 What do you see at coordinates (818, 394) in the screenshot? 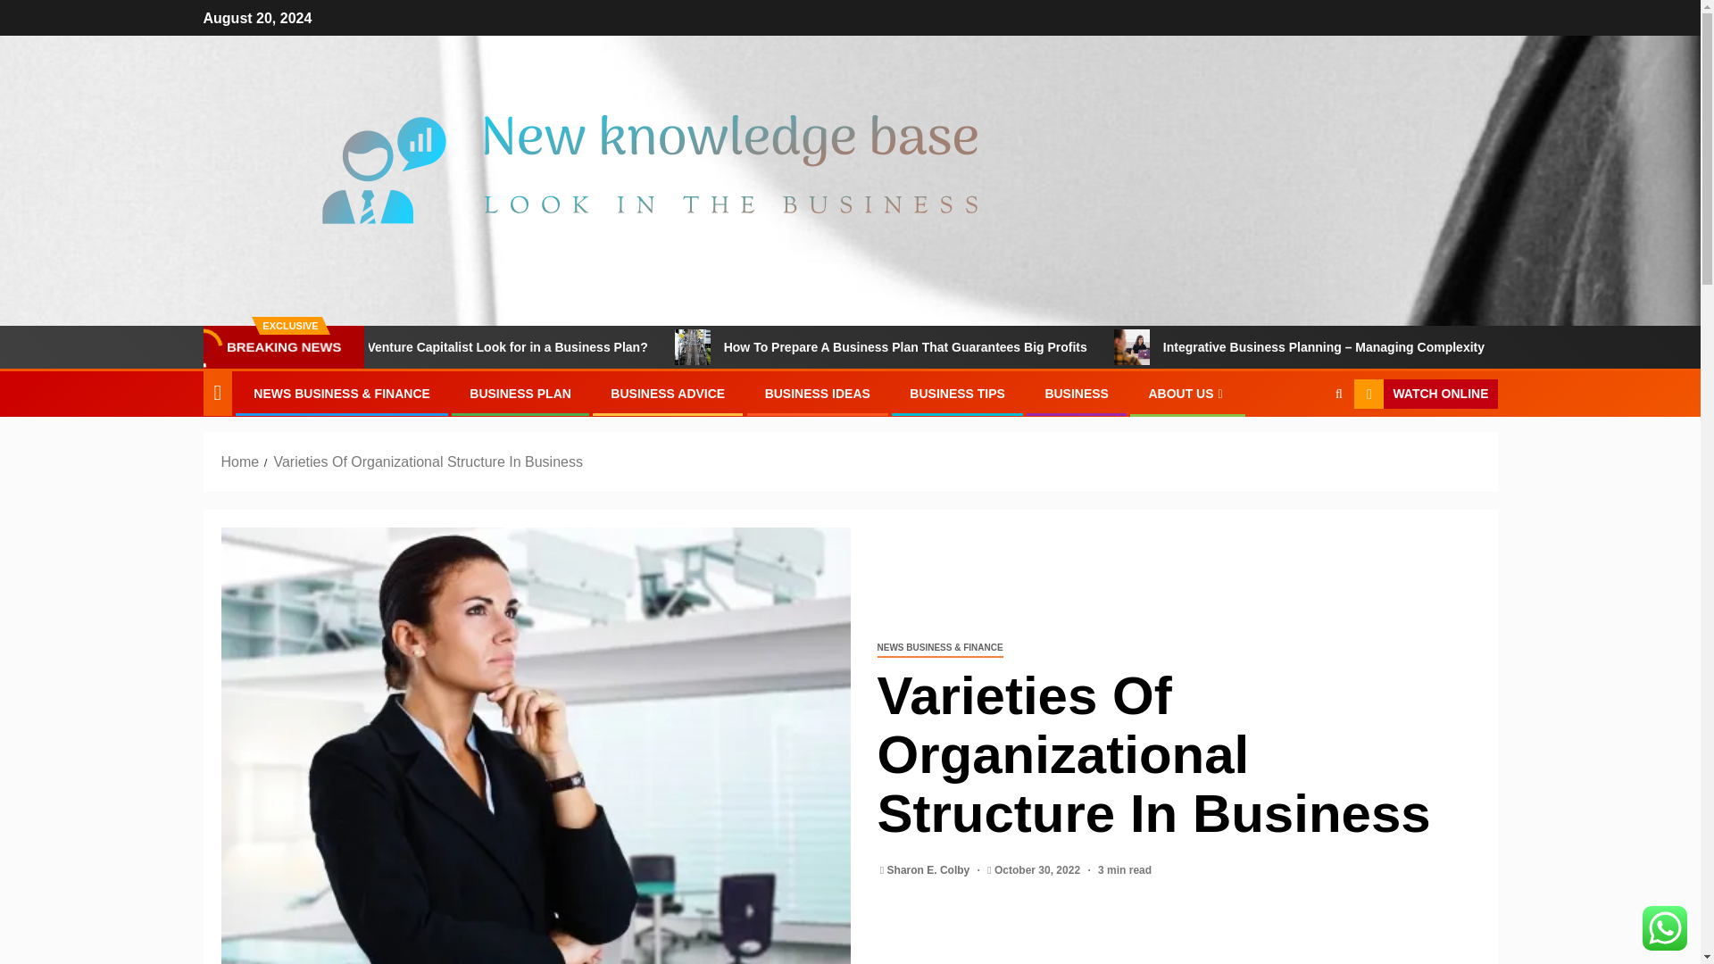
I see `BUSINESS IDEAS` at bounding box center [818, 394].